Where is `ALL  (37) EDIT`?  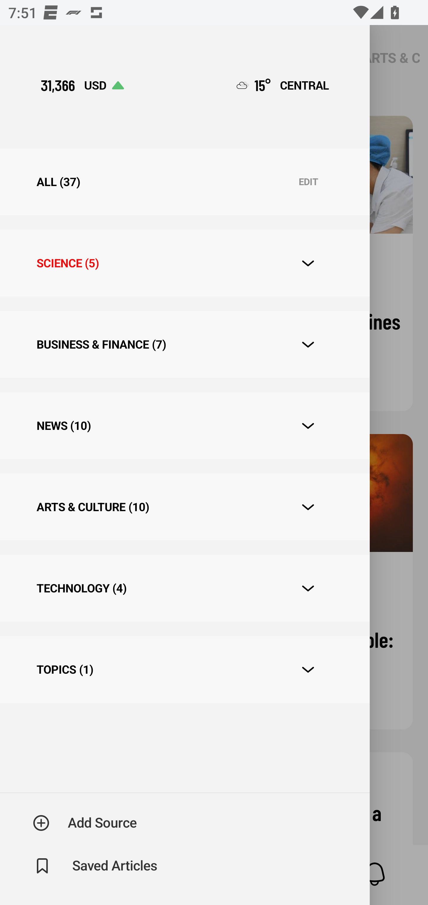 ALL  (37) EDIT is located at coordinates (185, 182).